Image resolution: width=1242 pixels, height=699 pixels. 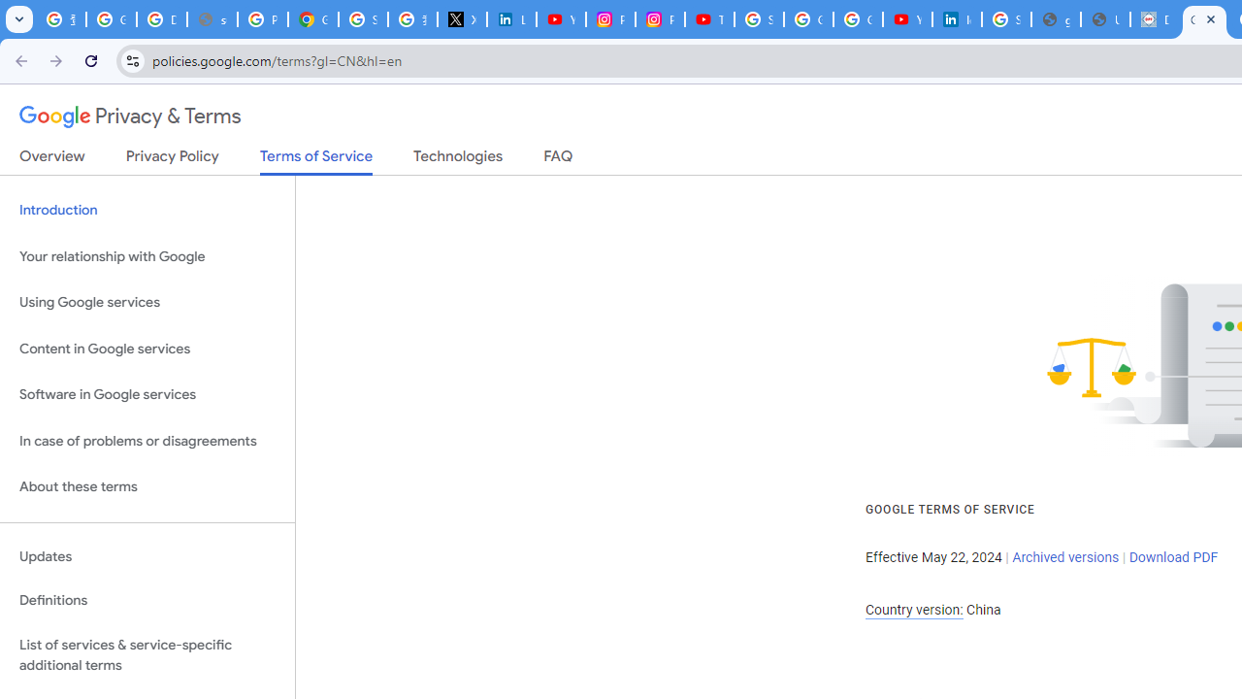 I want to click on Software in Google services, so click(x=147, y=395).